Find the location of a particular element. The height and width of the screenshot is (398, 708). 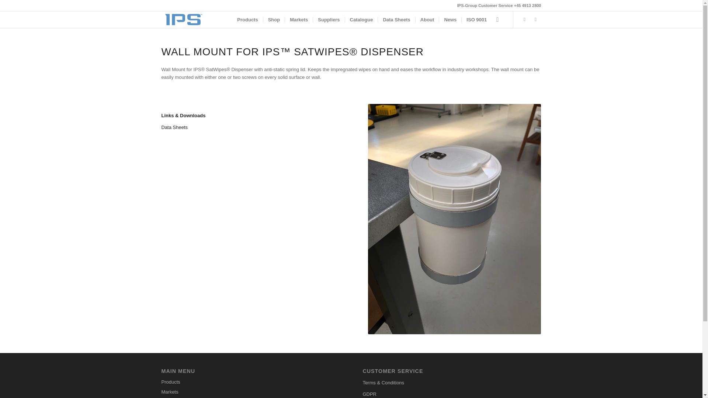

ISO 9001 is located at coordinates (476, 20).